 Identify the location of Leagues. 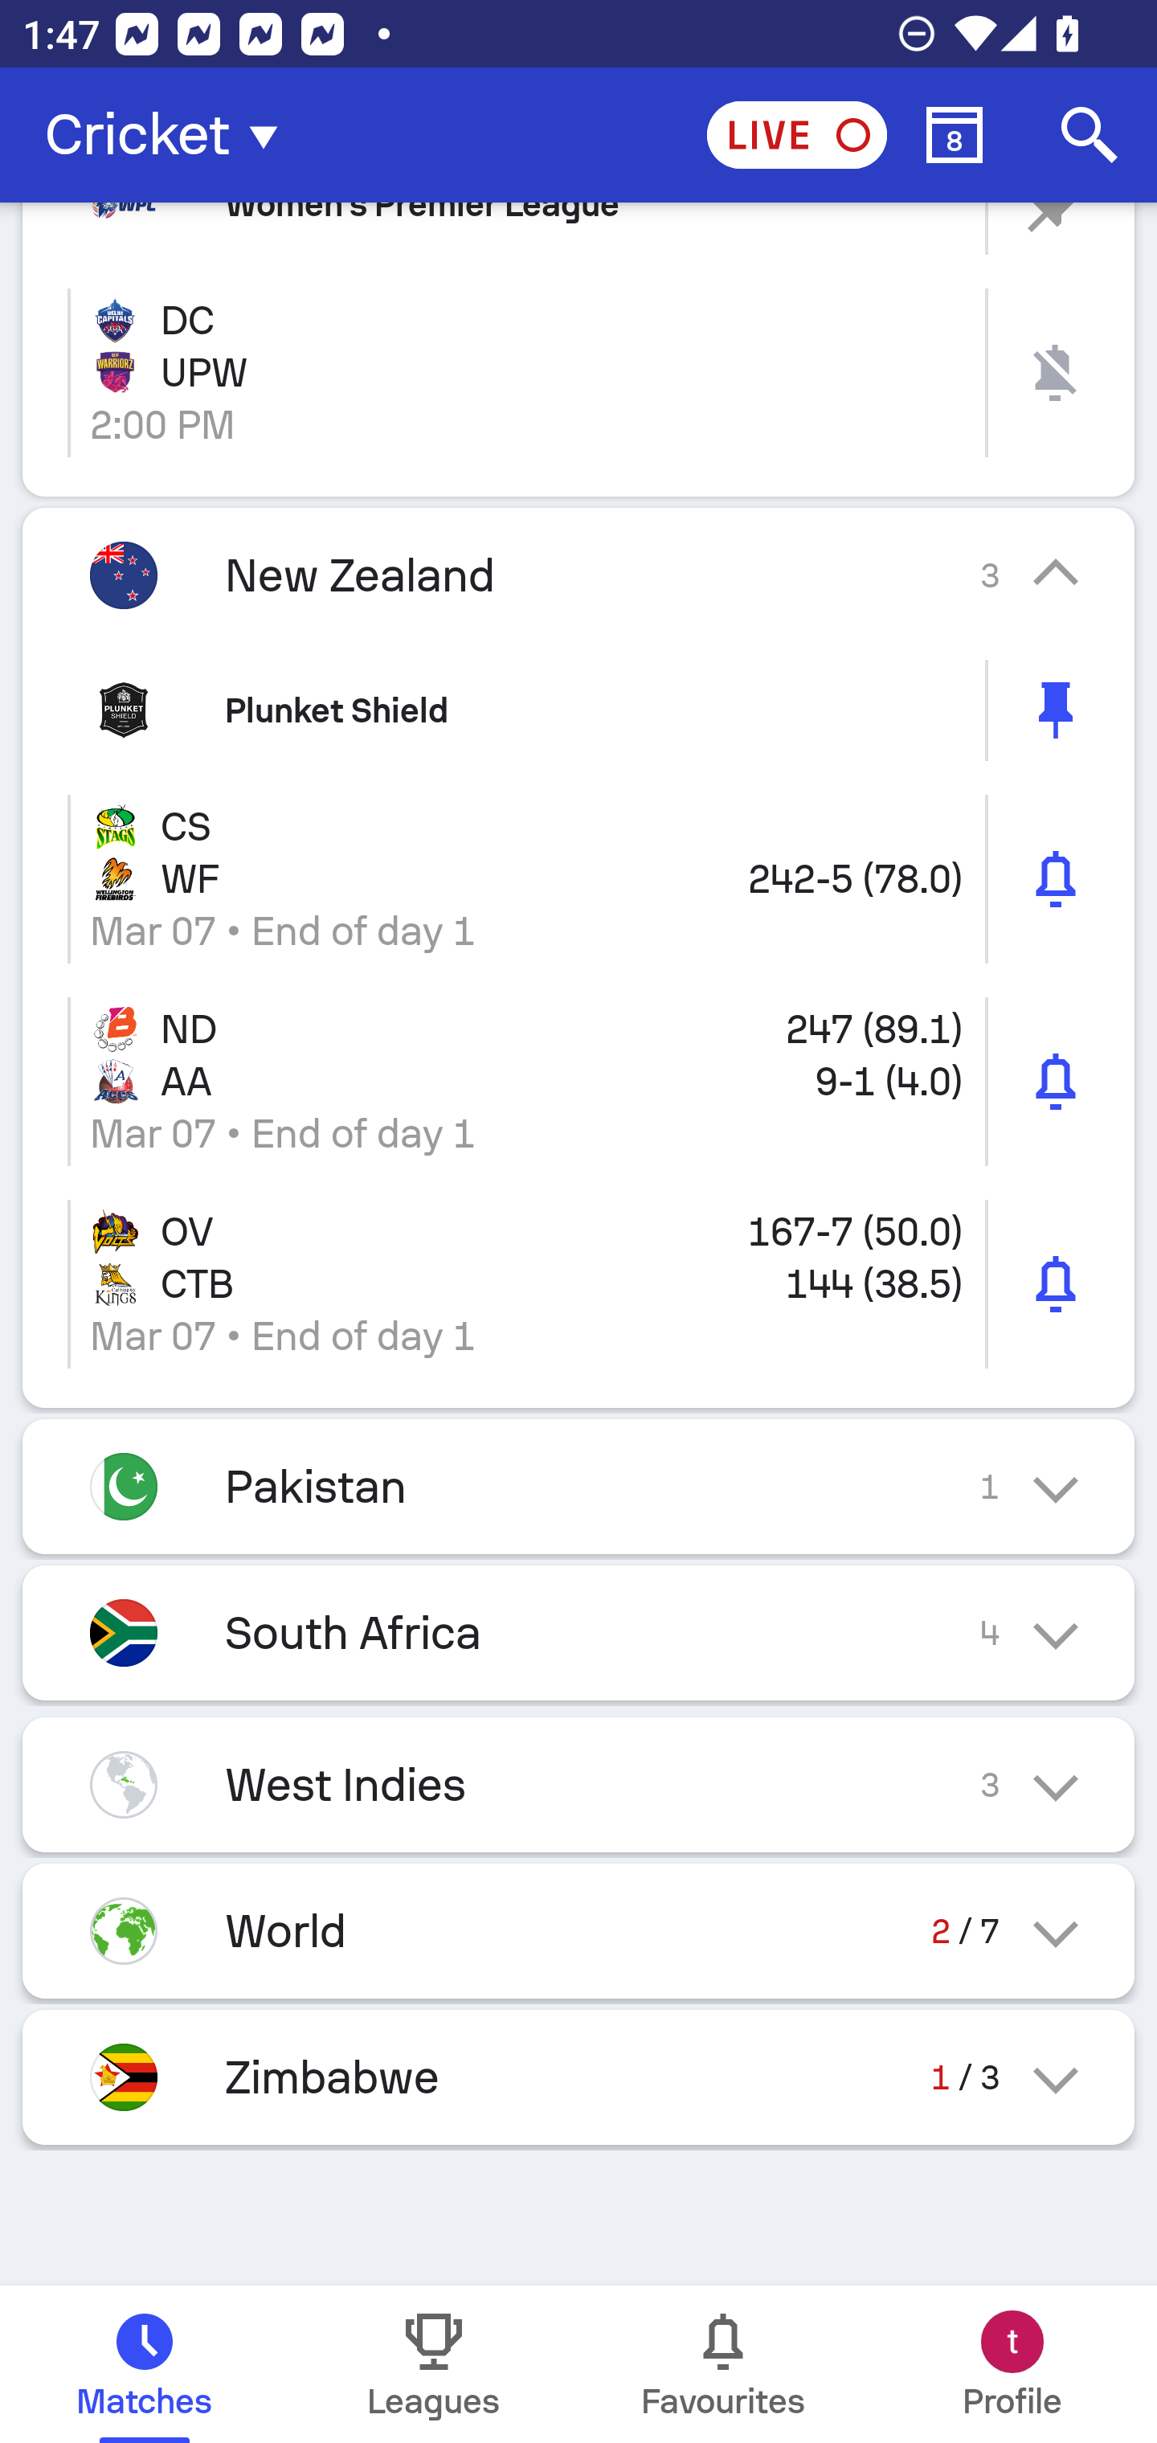
(434, 2364).